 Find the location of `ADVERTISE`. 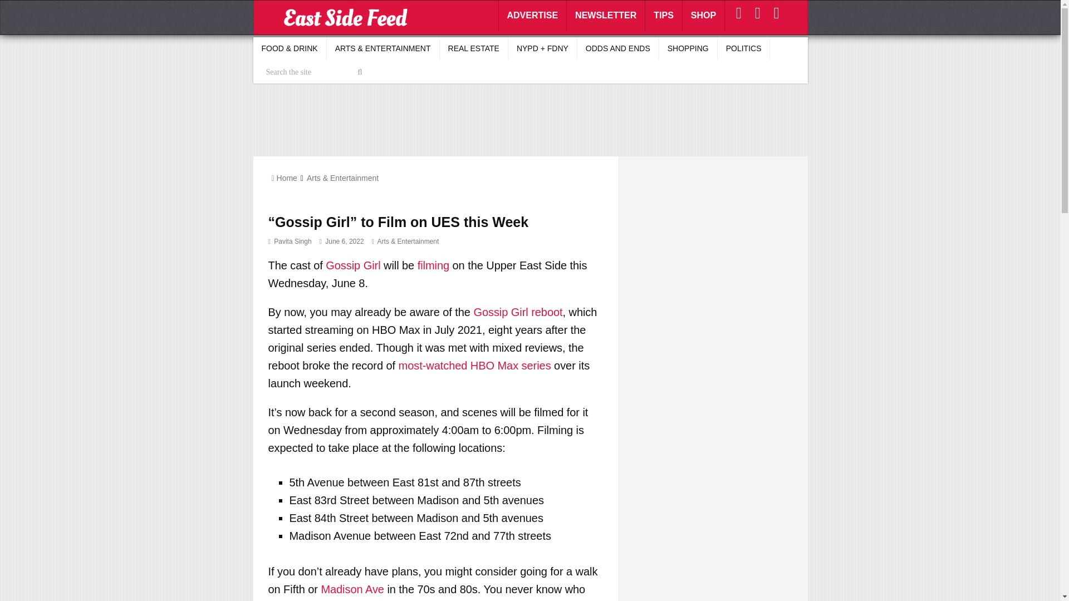

ADVERTISE is located at coordinates (532, 16).